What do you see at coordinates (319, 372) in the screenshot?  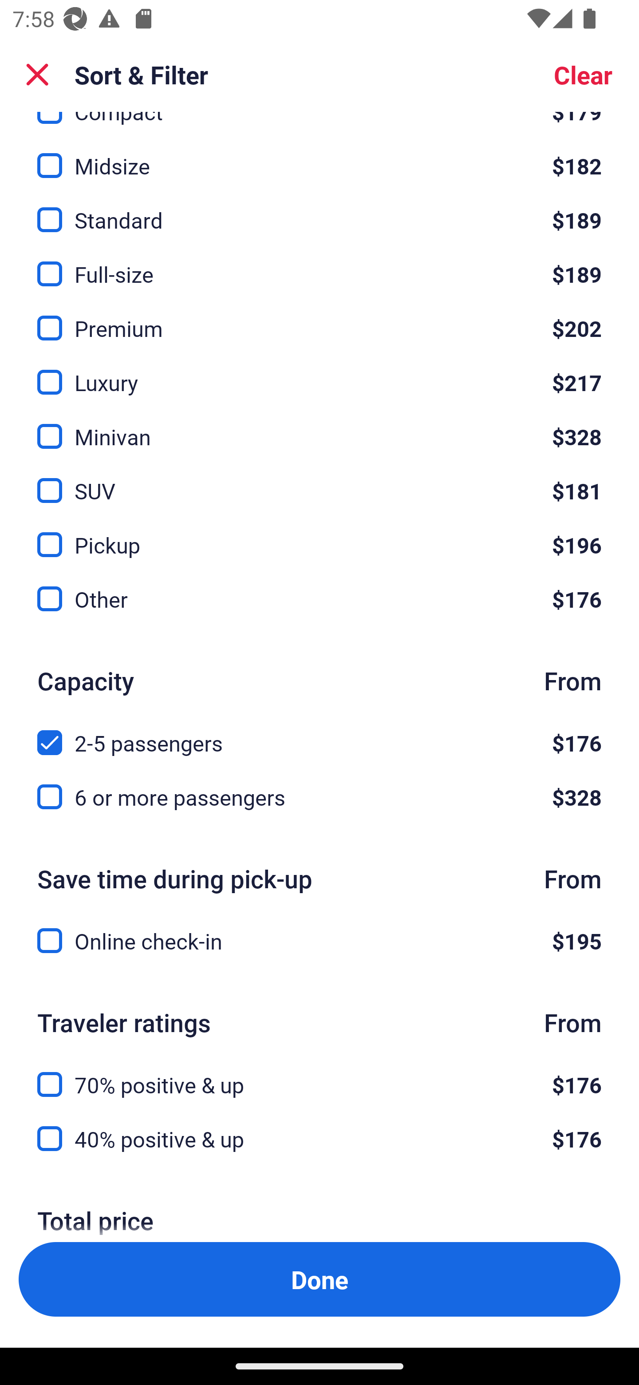 I see `Luxury, $217 Luxury $217` at bounding box center [319, 372].